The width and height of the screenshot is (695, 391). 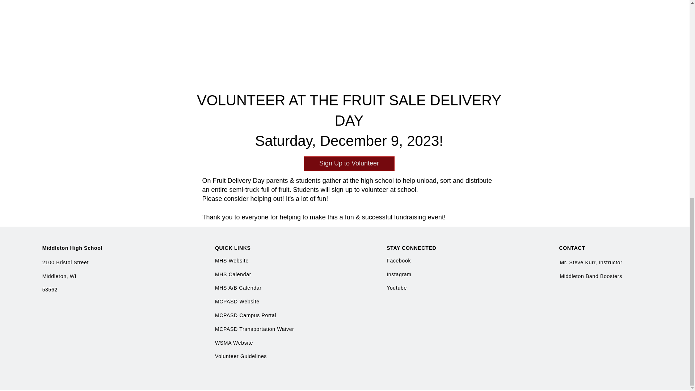 I want to click on MCPASD Campus Portal, so click(x=245, y=315).